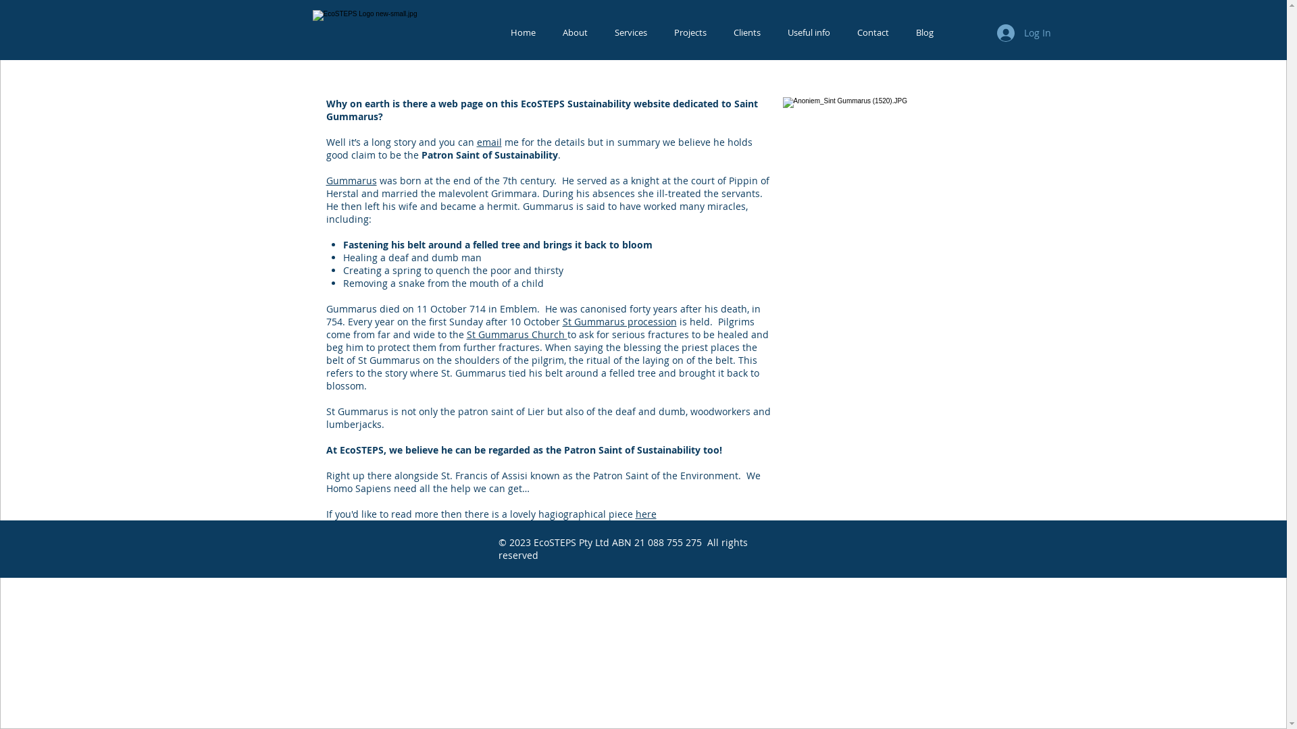 This screenshot has width=1297, height=729. Describe the element at coordinates (873, 32) in the screenshot. I see `Contact` at that location.